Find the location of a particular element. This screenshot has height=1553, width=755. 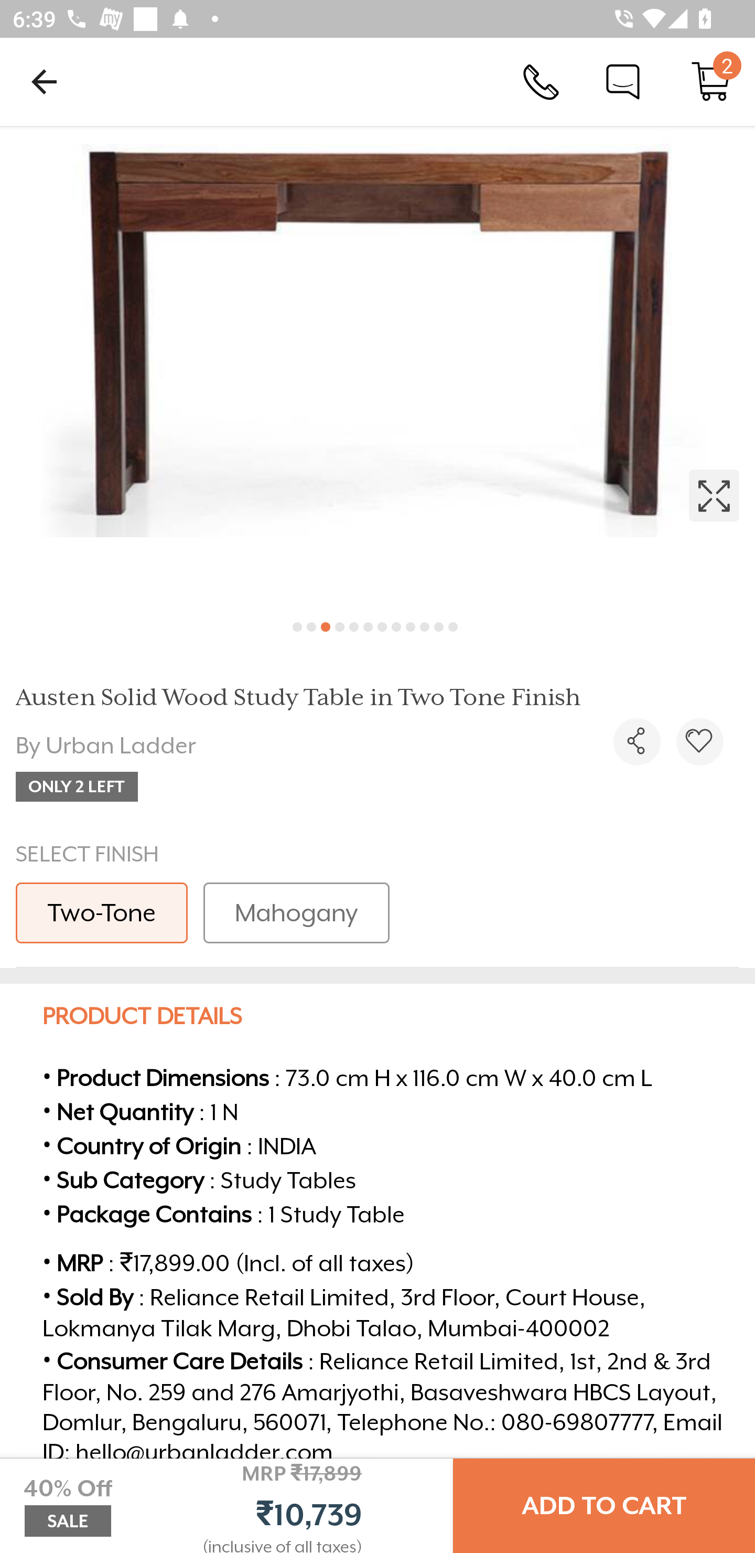

ADD TO CART is located at coordinates (604, 1506).